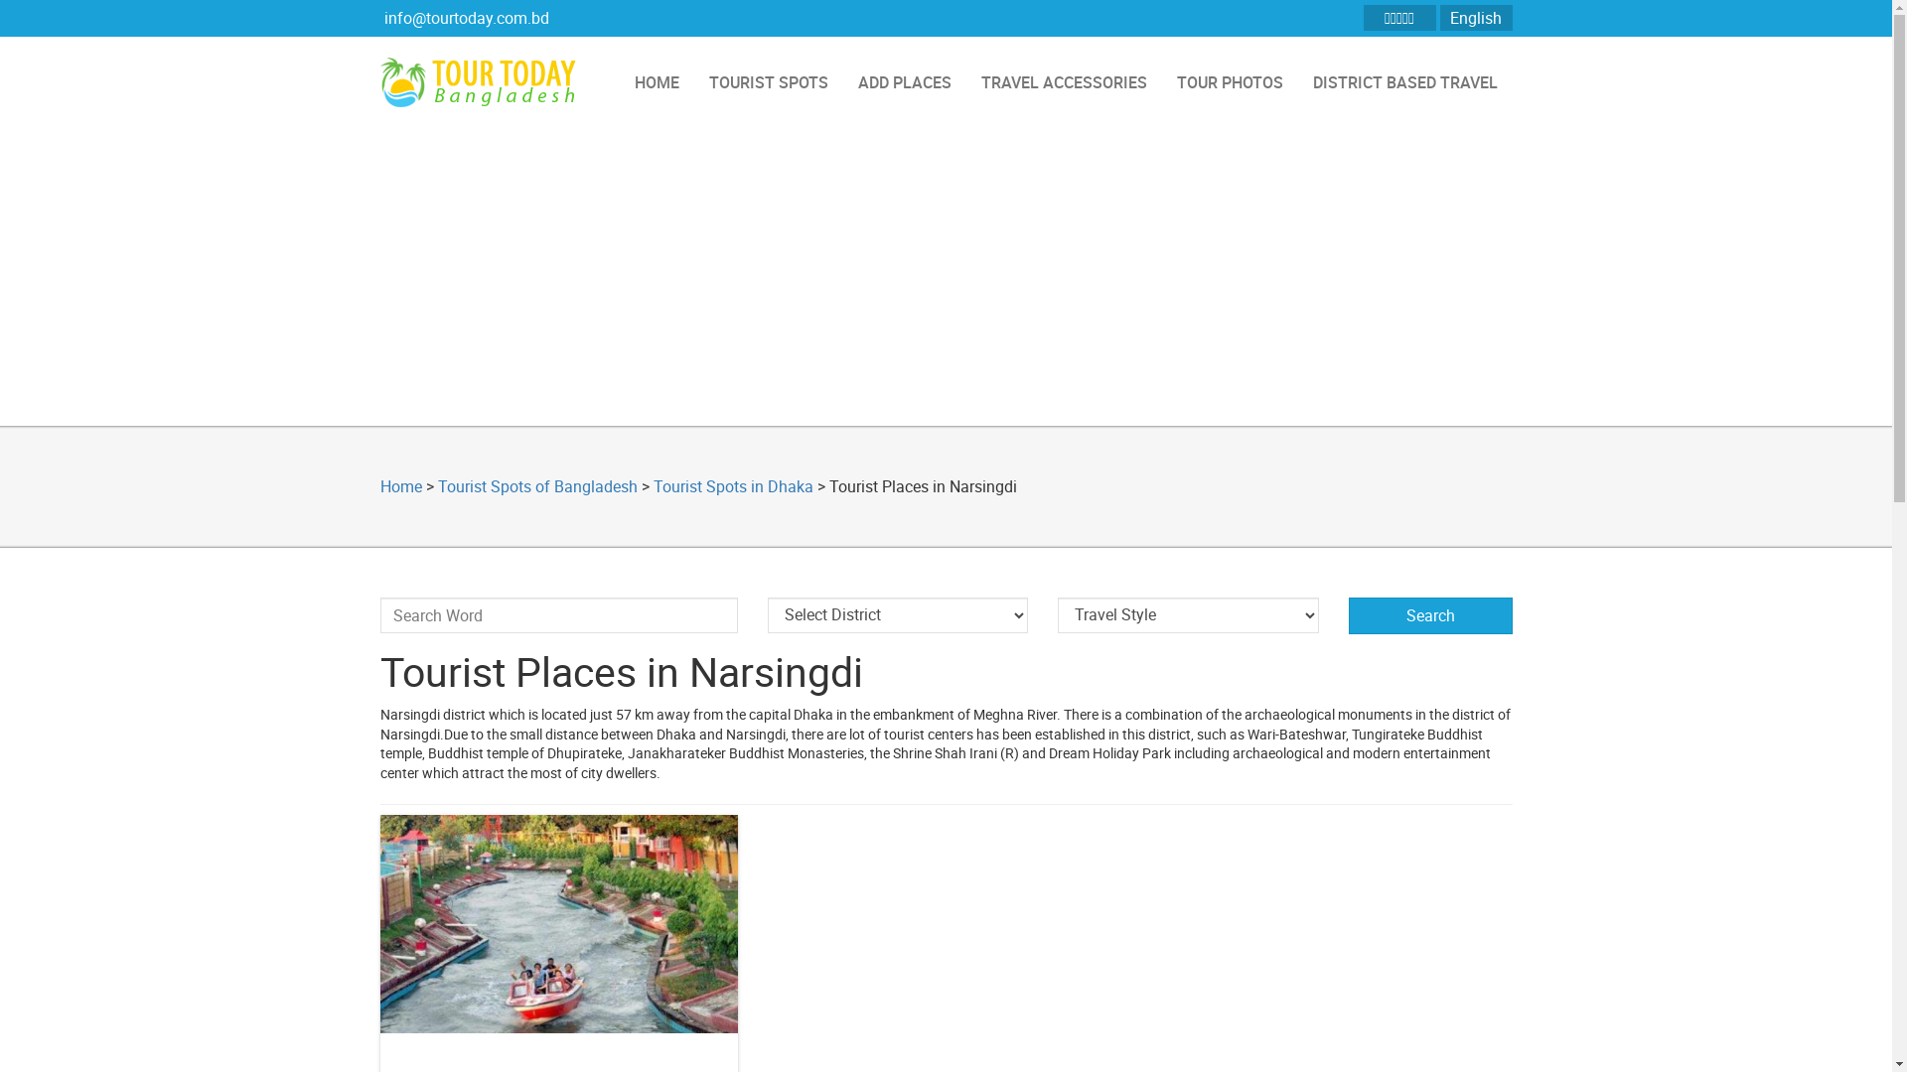 The width and height of the screenshot is (1907, 1072). I want to click on TOUR PHOTOS, so click(1230, 82).